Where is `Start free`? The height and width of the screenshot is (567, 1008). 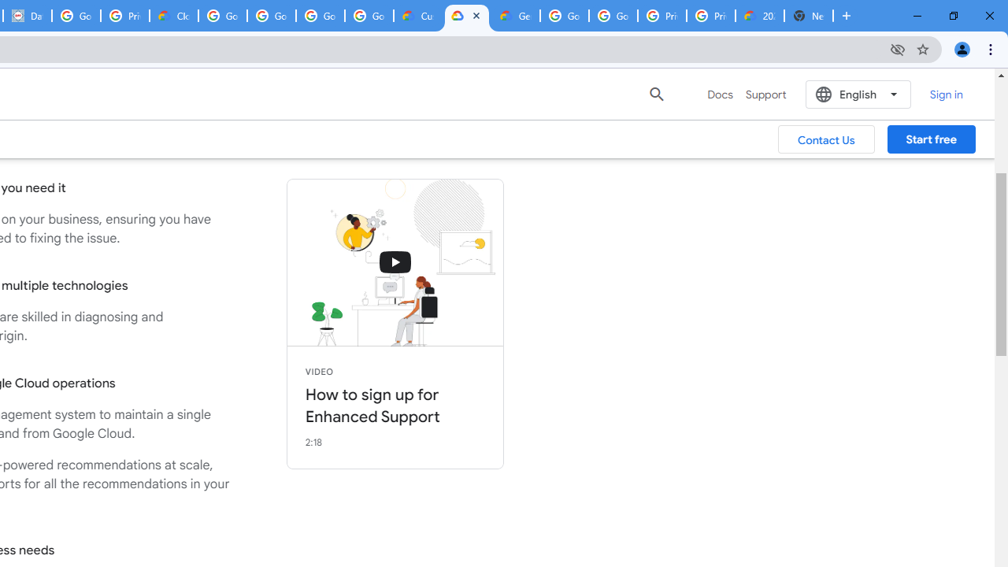
Start free is located at coordinates (931, 139).